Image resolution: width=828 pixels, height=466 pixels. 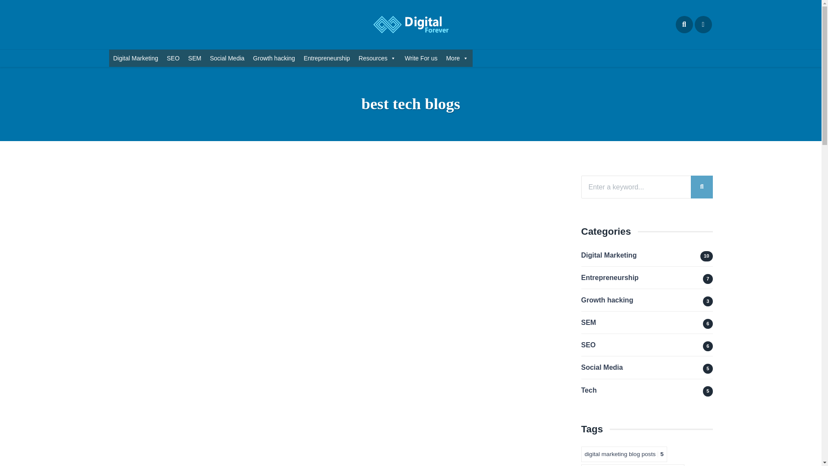 What do you see at coordinates (173, 58) in the screenshot?
I see `SEO` at bounding box center [173, 58].